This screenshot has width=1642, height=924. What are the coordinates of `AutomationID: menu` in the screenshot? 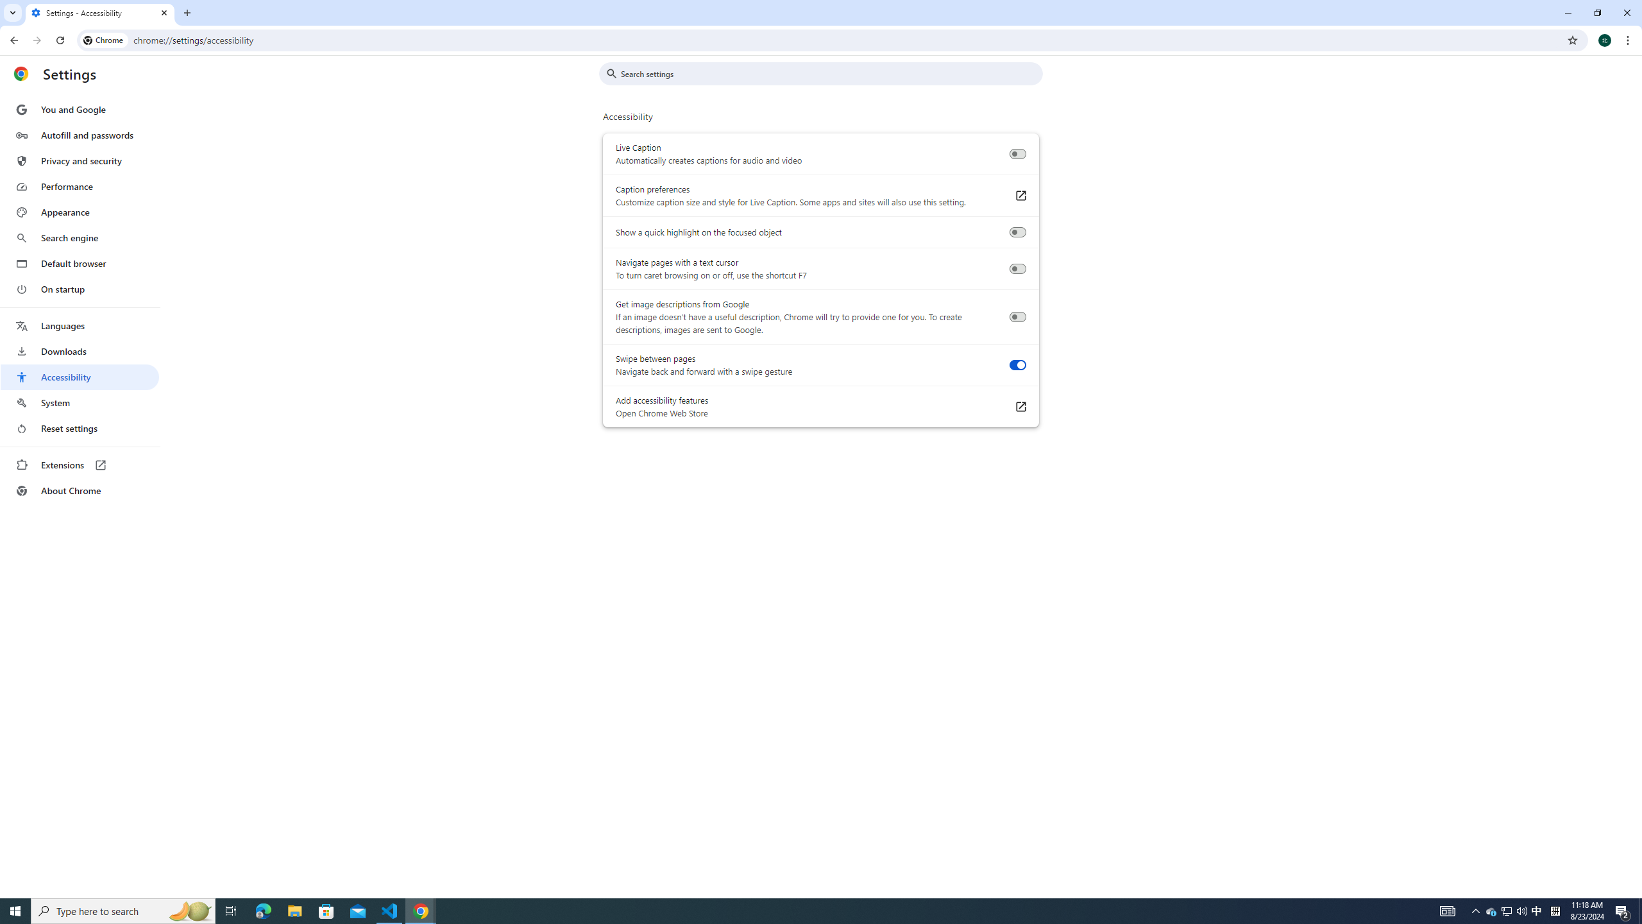 It's located at (80, 300).